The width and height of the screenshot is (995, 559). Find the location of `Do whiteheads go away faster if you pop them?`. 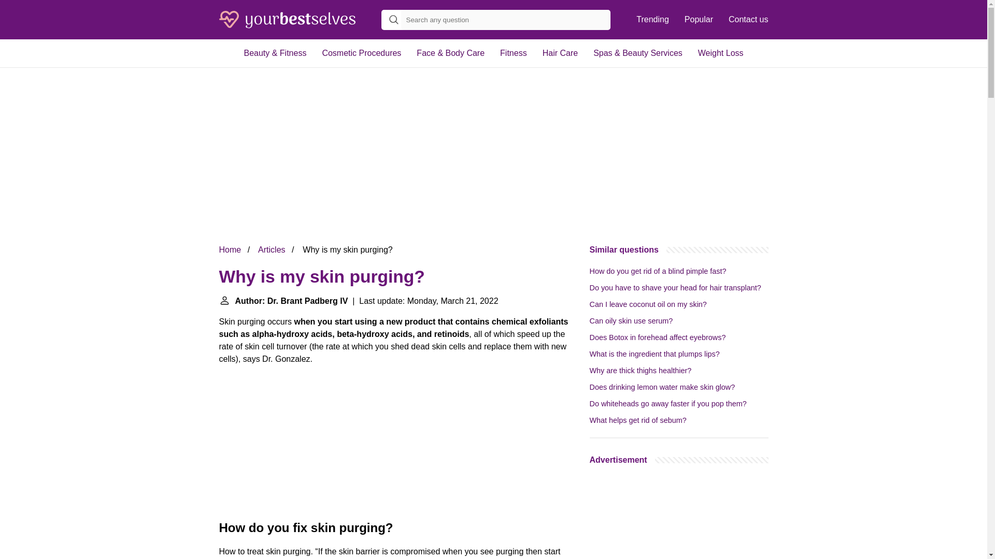

Do whiteheads go away faster if you pop them? is located at coordinates (669, 404).